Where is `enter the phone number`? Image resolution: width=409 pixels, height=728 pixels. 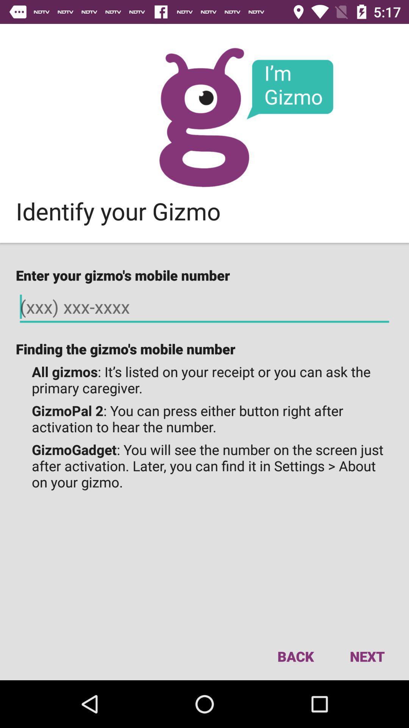 enter the phone number is located at coordinates (204, 307).